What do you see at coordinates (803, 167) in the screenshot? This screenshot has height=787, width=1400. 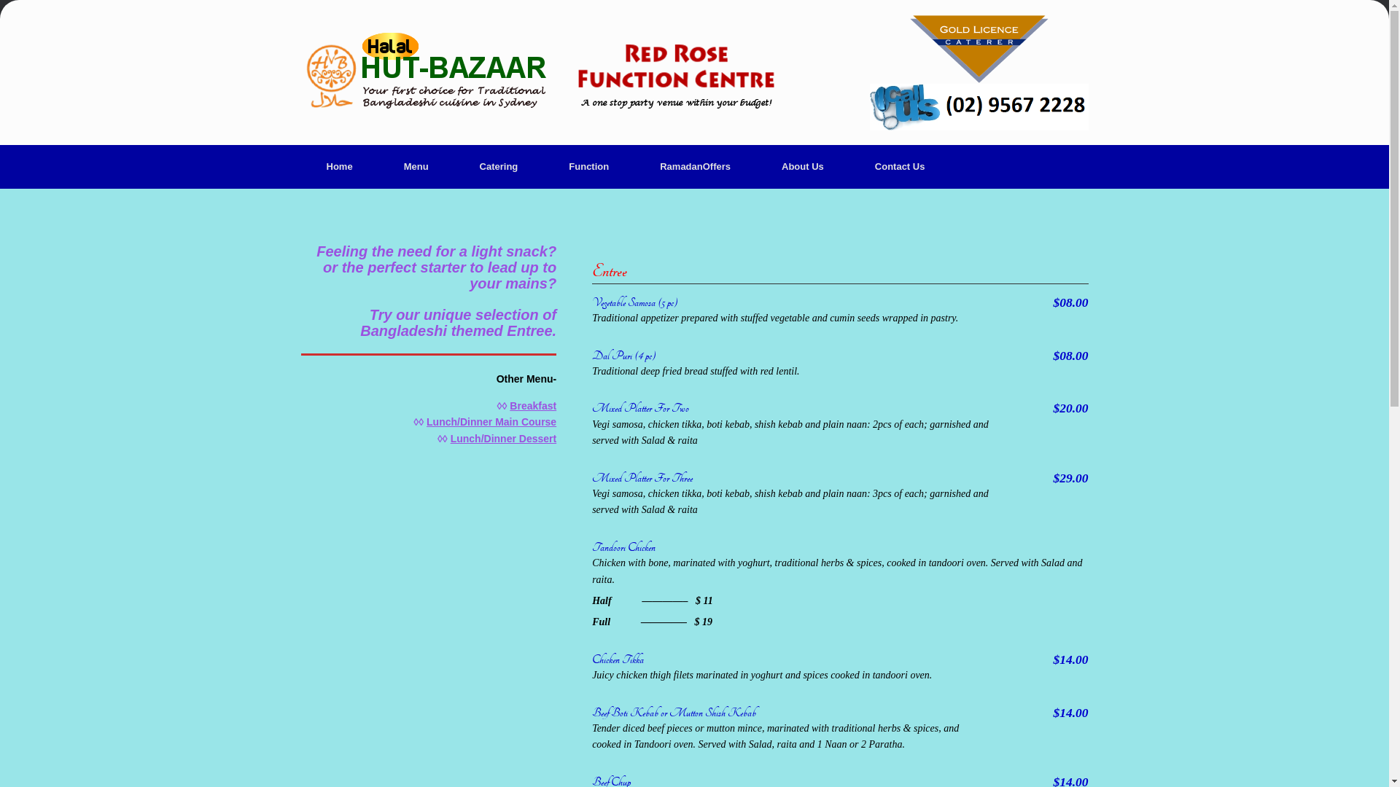 I see `About Us` at bounding box center [803, 167].